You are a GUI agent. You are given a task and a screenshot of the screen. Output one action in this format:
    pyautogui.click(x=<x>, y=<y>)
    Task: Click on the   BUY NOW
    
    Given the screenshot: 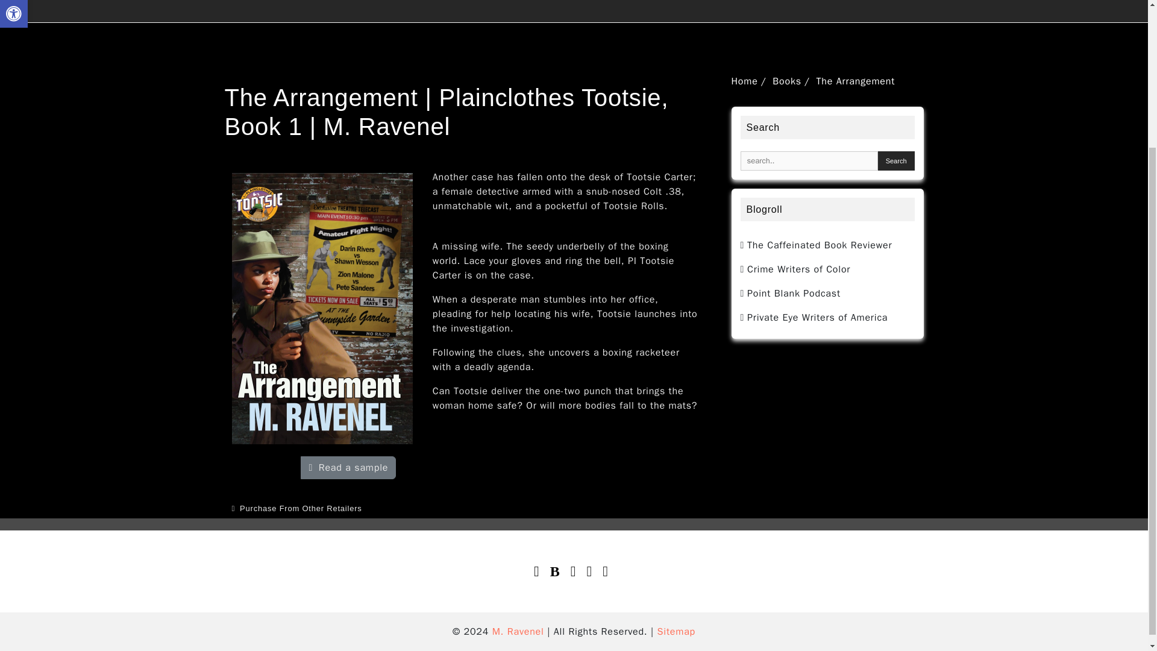 What is the action you would take?
    pyautogui.click(x=266, y=468)
    